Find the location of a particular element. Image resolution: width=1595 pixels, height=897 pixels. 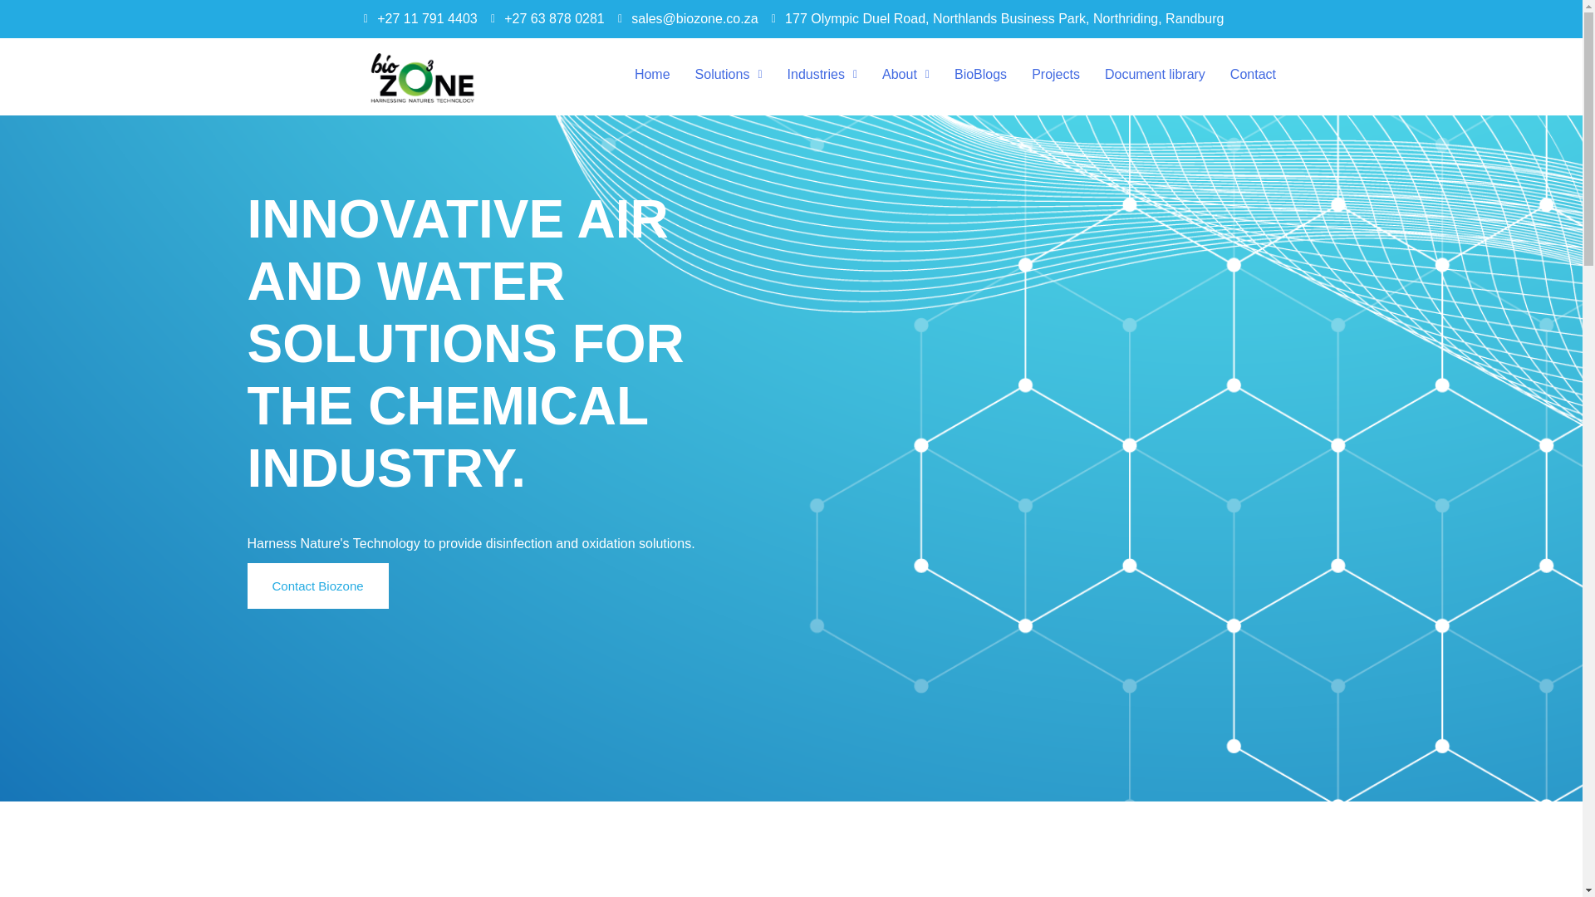

Industries is located at coordinates (822, 75).